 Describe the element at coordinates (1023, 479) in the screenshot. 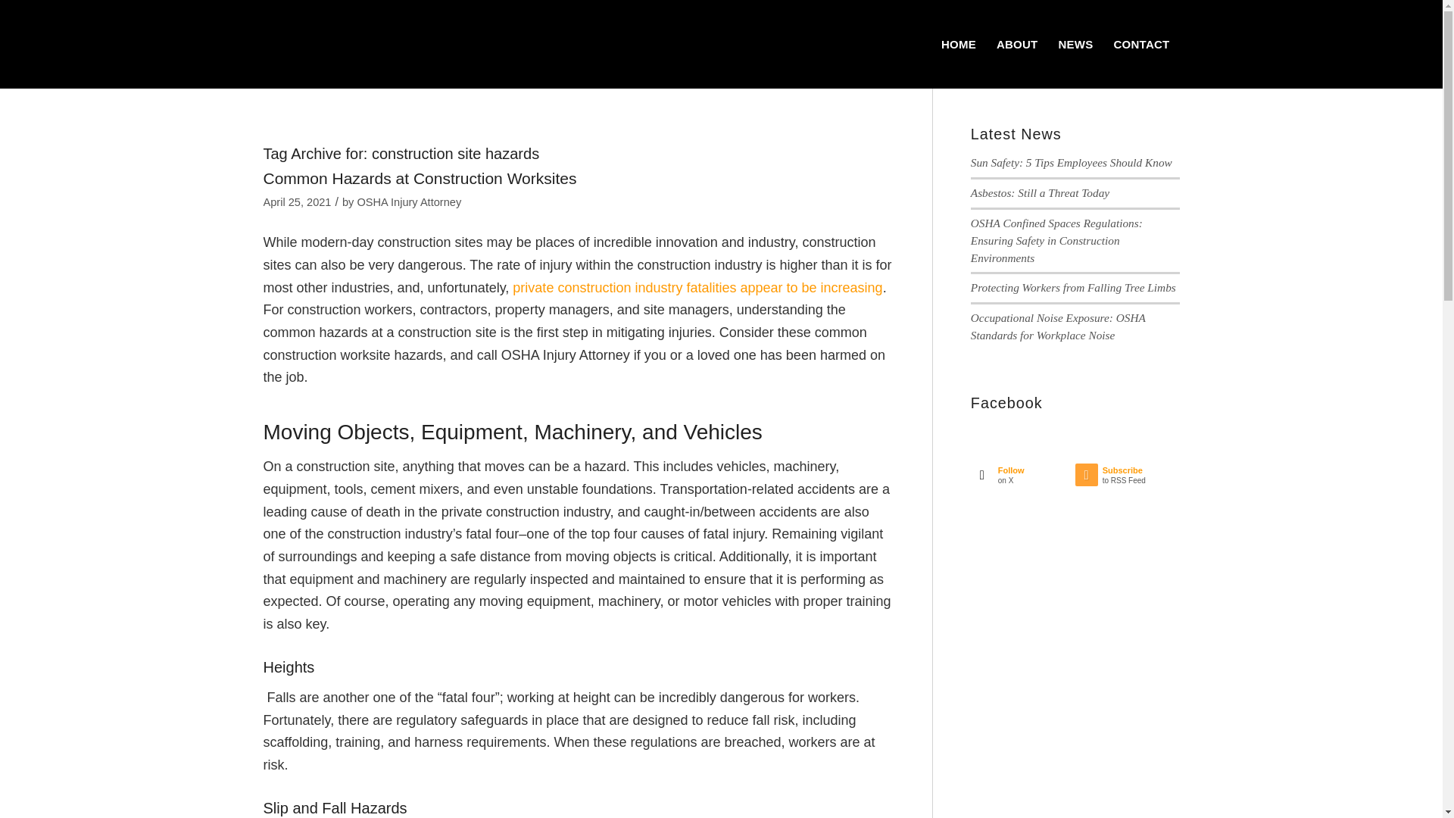

I see `Sun Safety: 5 Tips Employees Should Know` at that location.